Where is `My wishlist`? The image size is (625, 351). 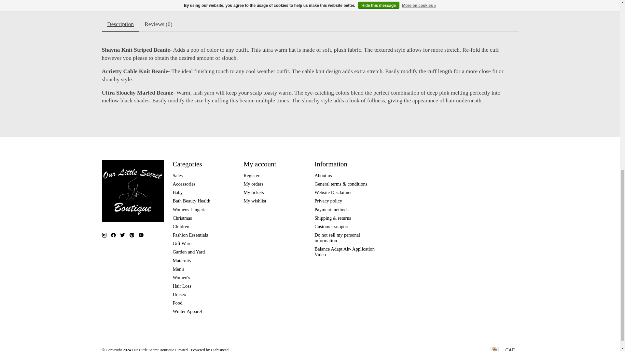
My wishlist is located at coordinates (255, 201).